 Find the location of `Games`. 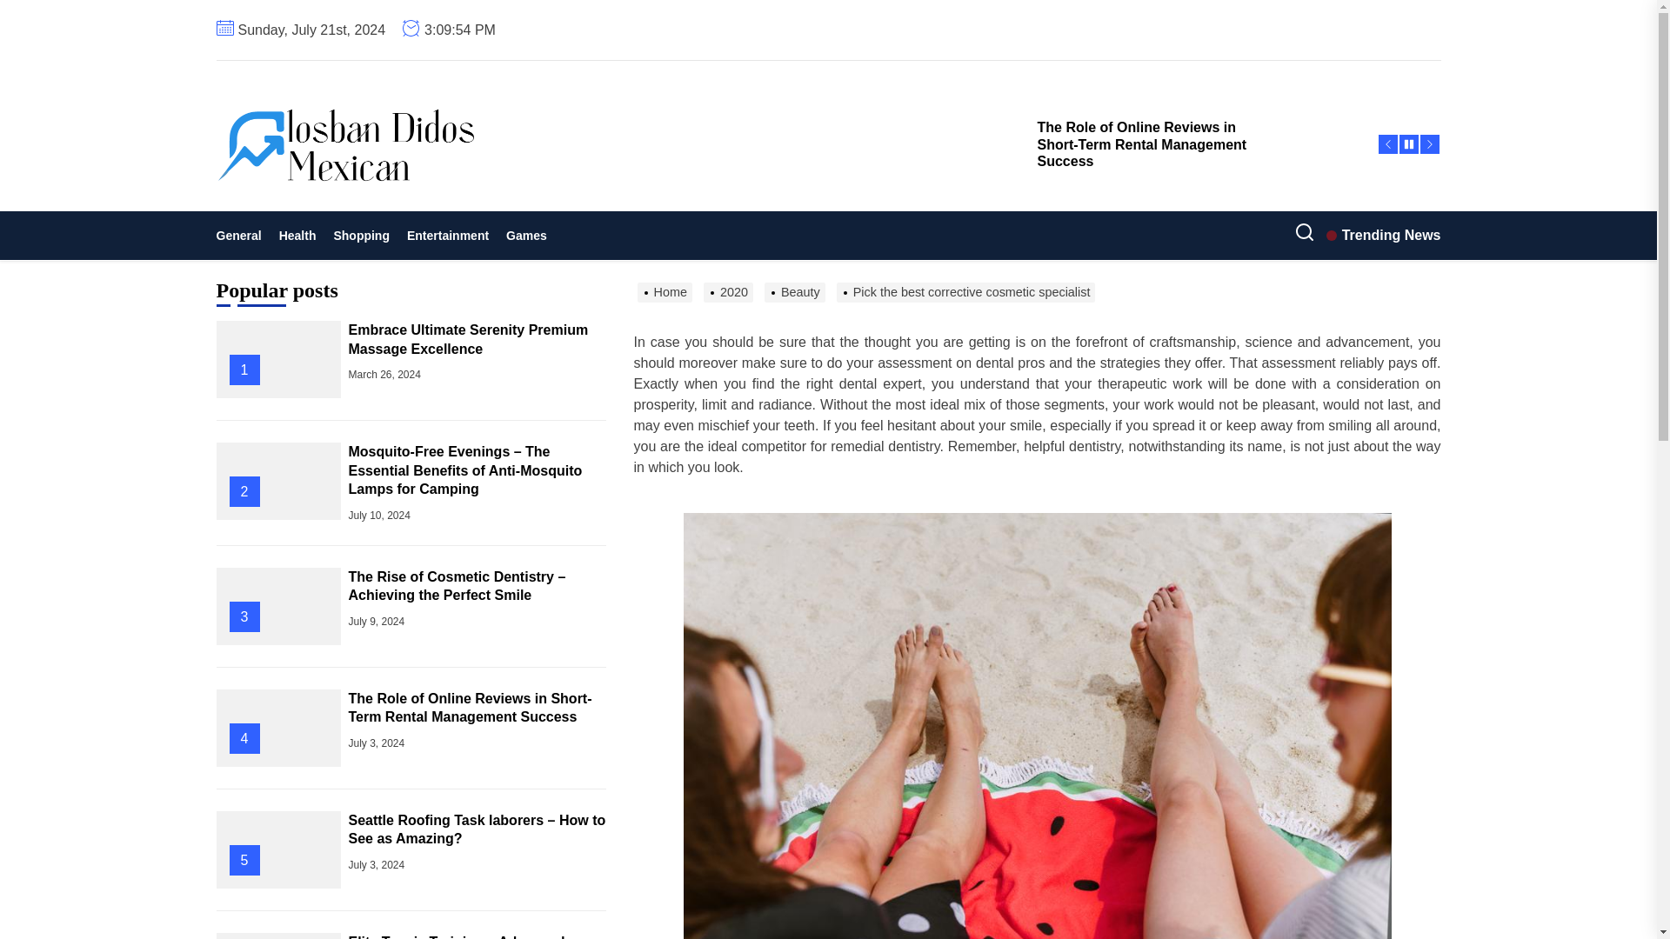

Games is located at coordinates (527, 235).